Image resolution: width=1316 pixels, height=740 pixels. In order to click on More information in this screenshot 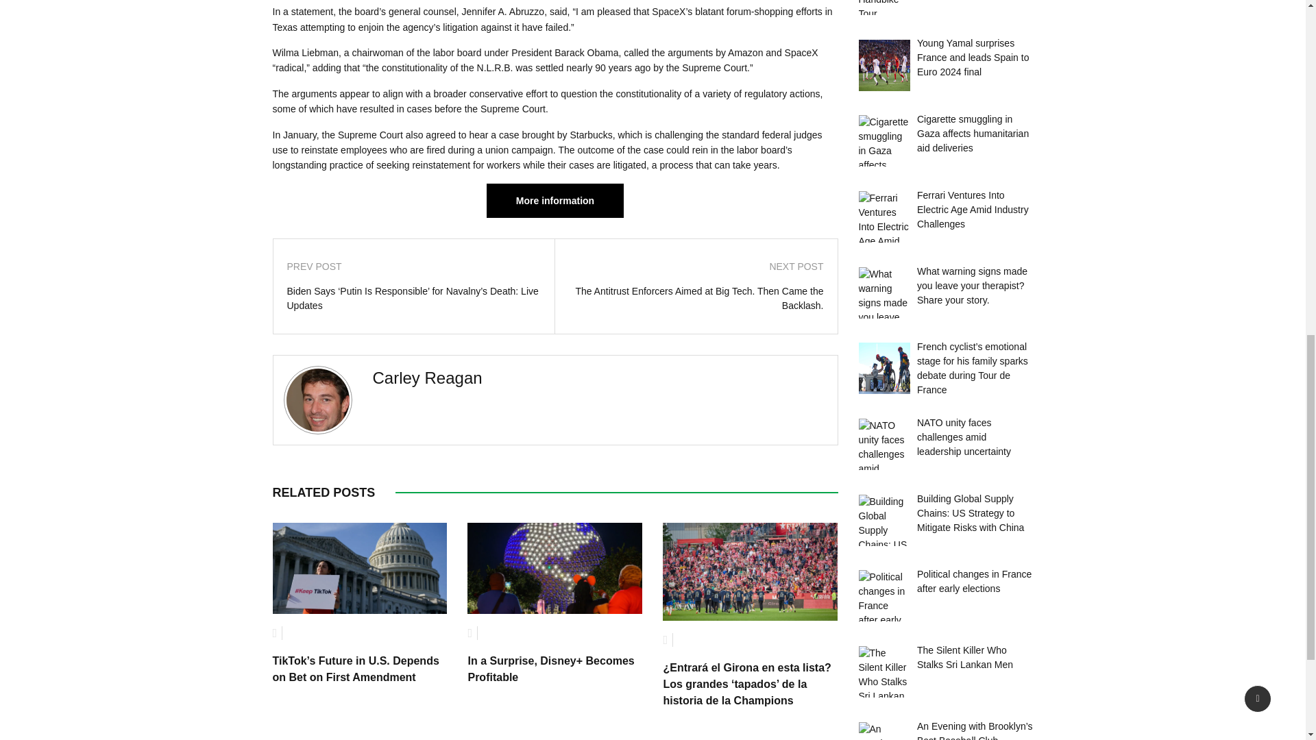, I will do `click(555, 200)`.